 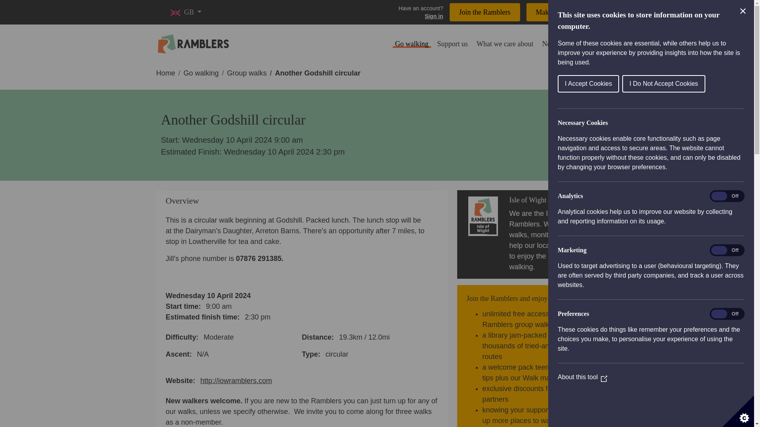 What do you see at coordinates (484, 12) in the screenshot?
I see `Join the Ramblers` at bounding box center [484, 12].